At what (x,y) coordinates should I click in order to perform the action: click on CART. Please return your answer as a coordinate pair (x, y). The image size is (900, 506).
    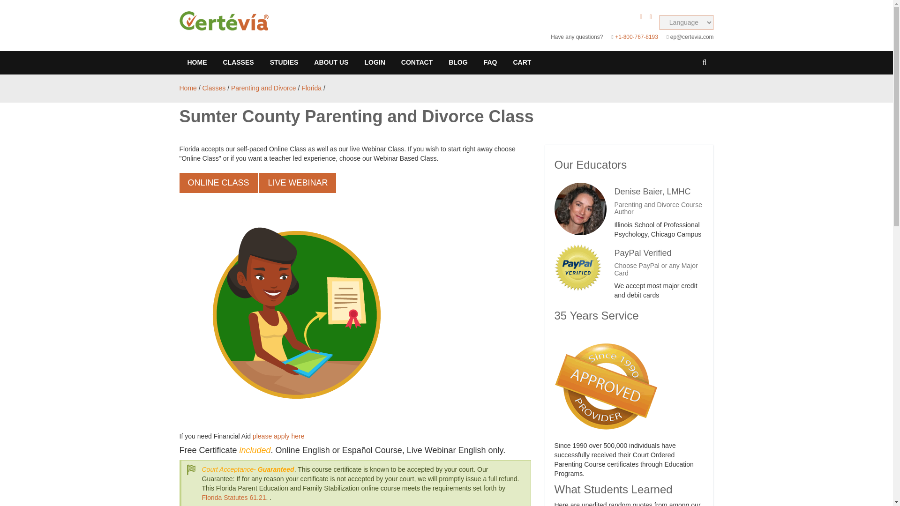
    Looking at the image, I should click on (522, 63).